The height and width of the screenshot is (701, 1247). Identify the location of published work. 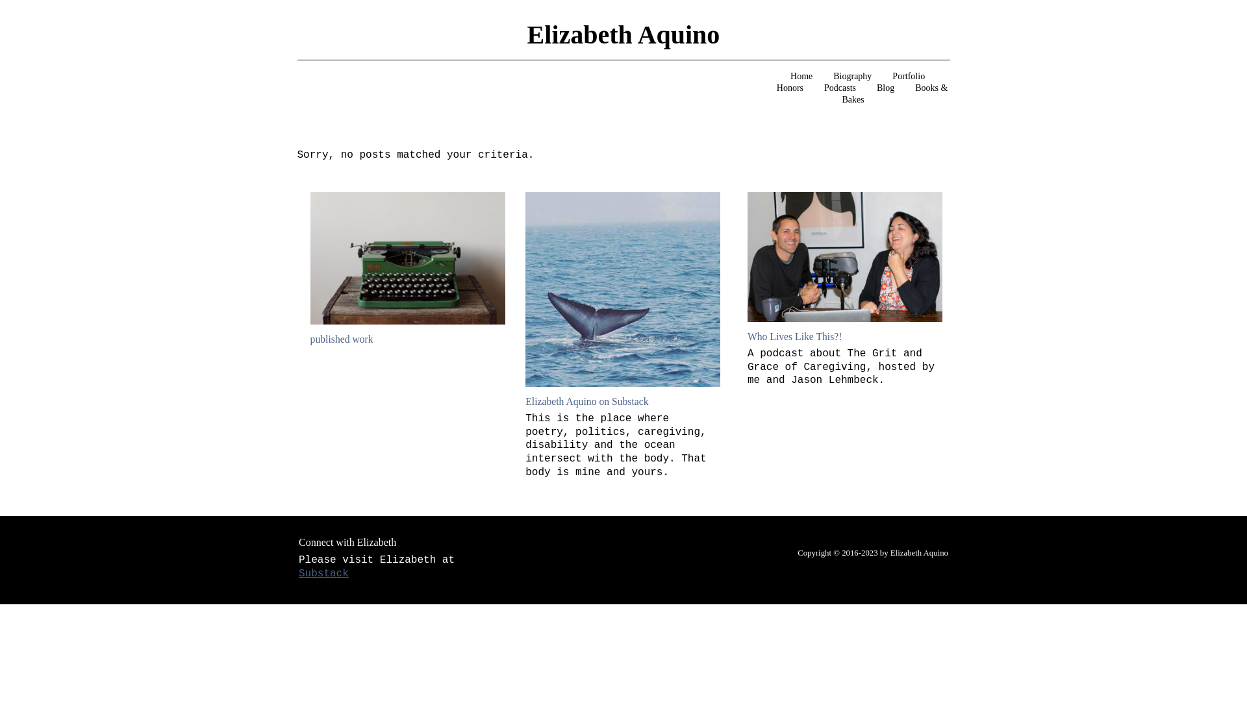
(342, 339).